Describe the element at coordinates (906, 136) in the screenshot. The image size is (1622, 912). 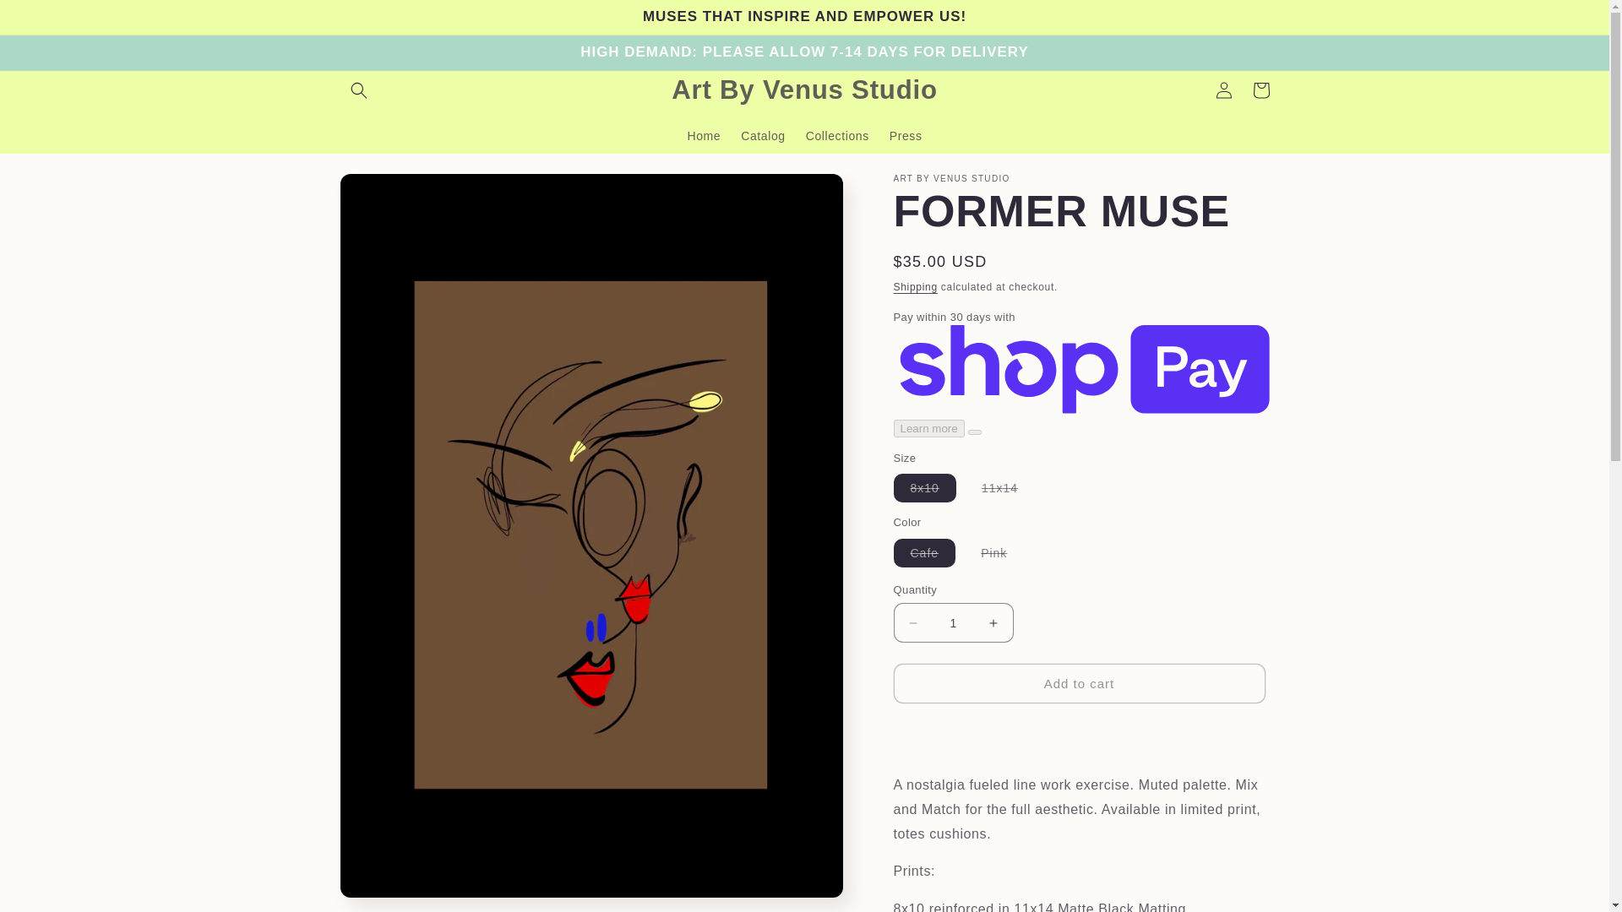
I see `Press` at that location.